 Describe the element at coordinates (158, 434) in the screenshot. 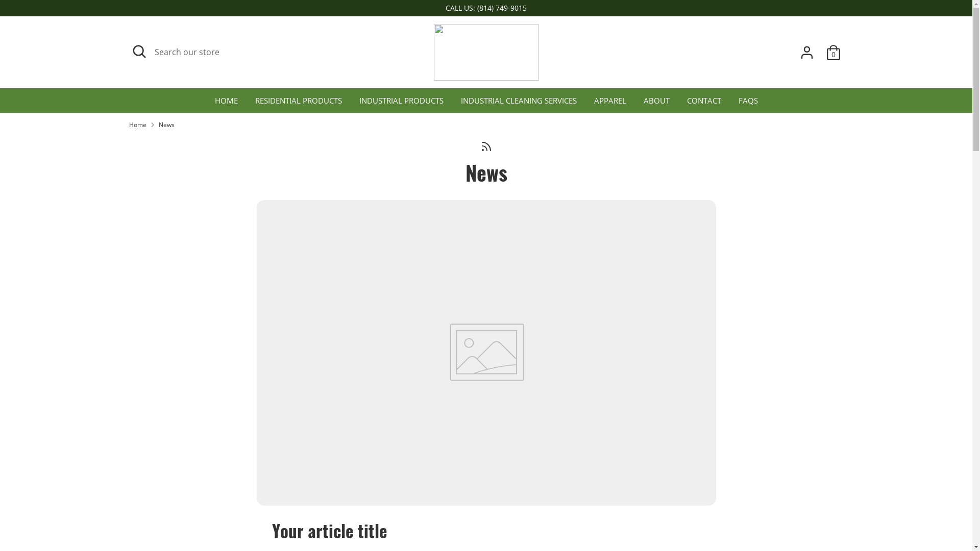

I see `Shipping Policy` at that location.